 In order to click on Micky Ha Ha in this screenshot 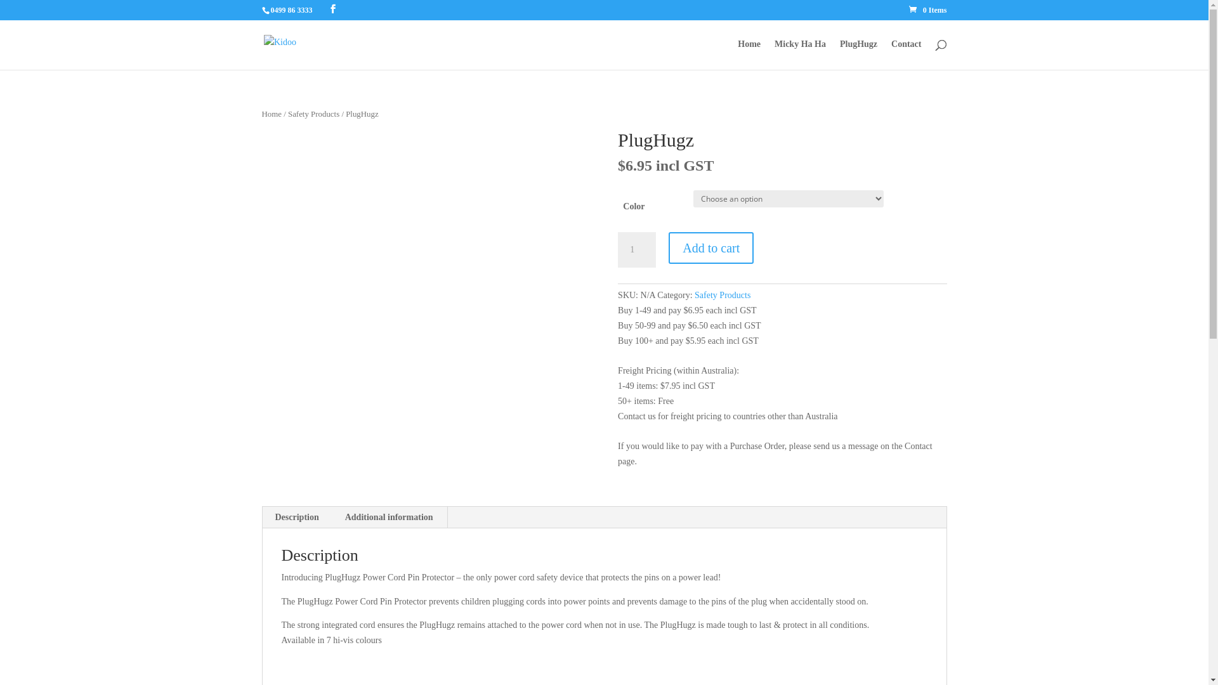, I will do `click(801, 55)`.